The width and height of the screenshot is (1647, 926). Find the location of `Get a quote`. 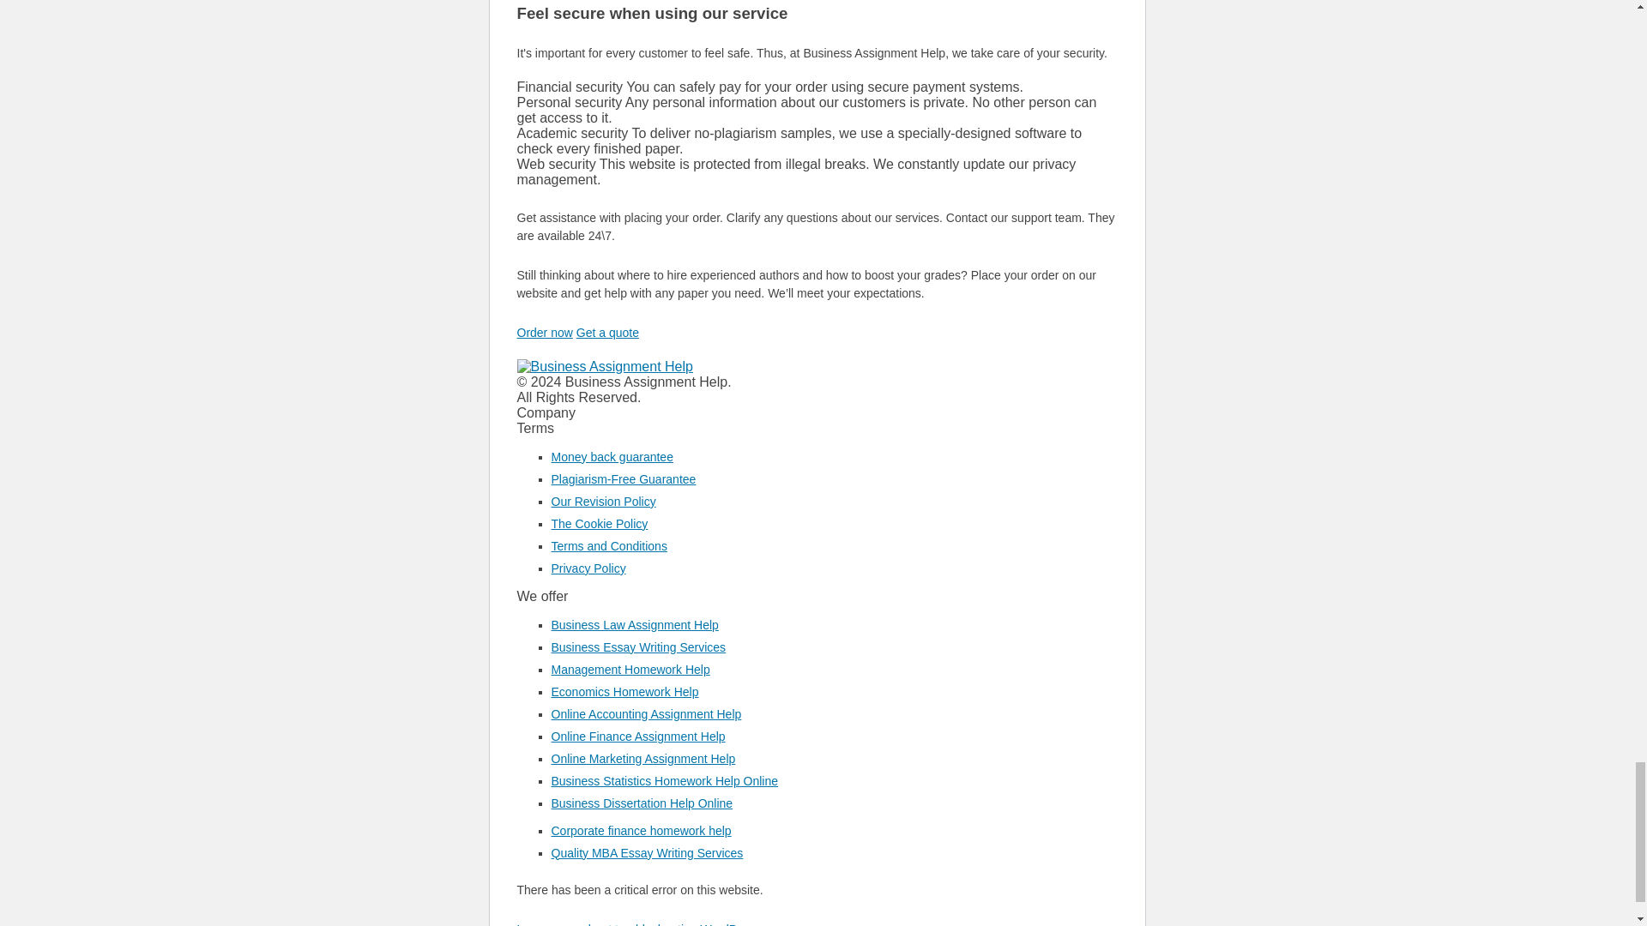

Get a quote is located at coordinates (607, 333).